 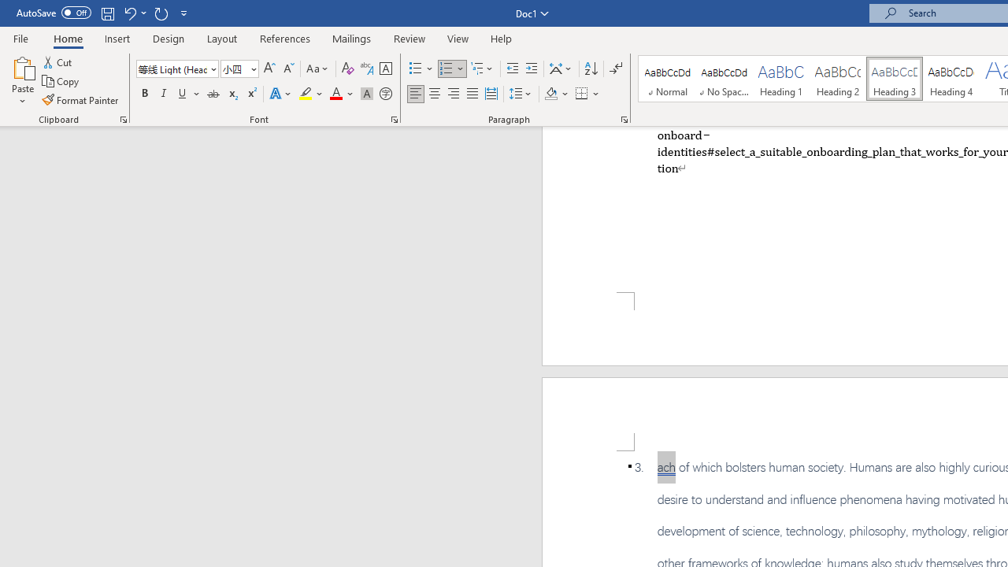 I want to click on Text Highlight Color Yellow, so click(x=306, y=94).